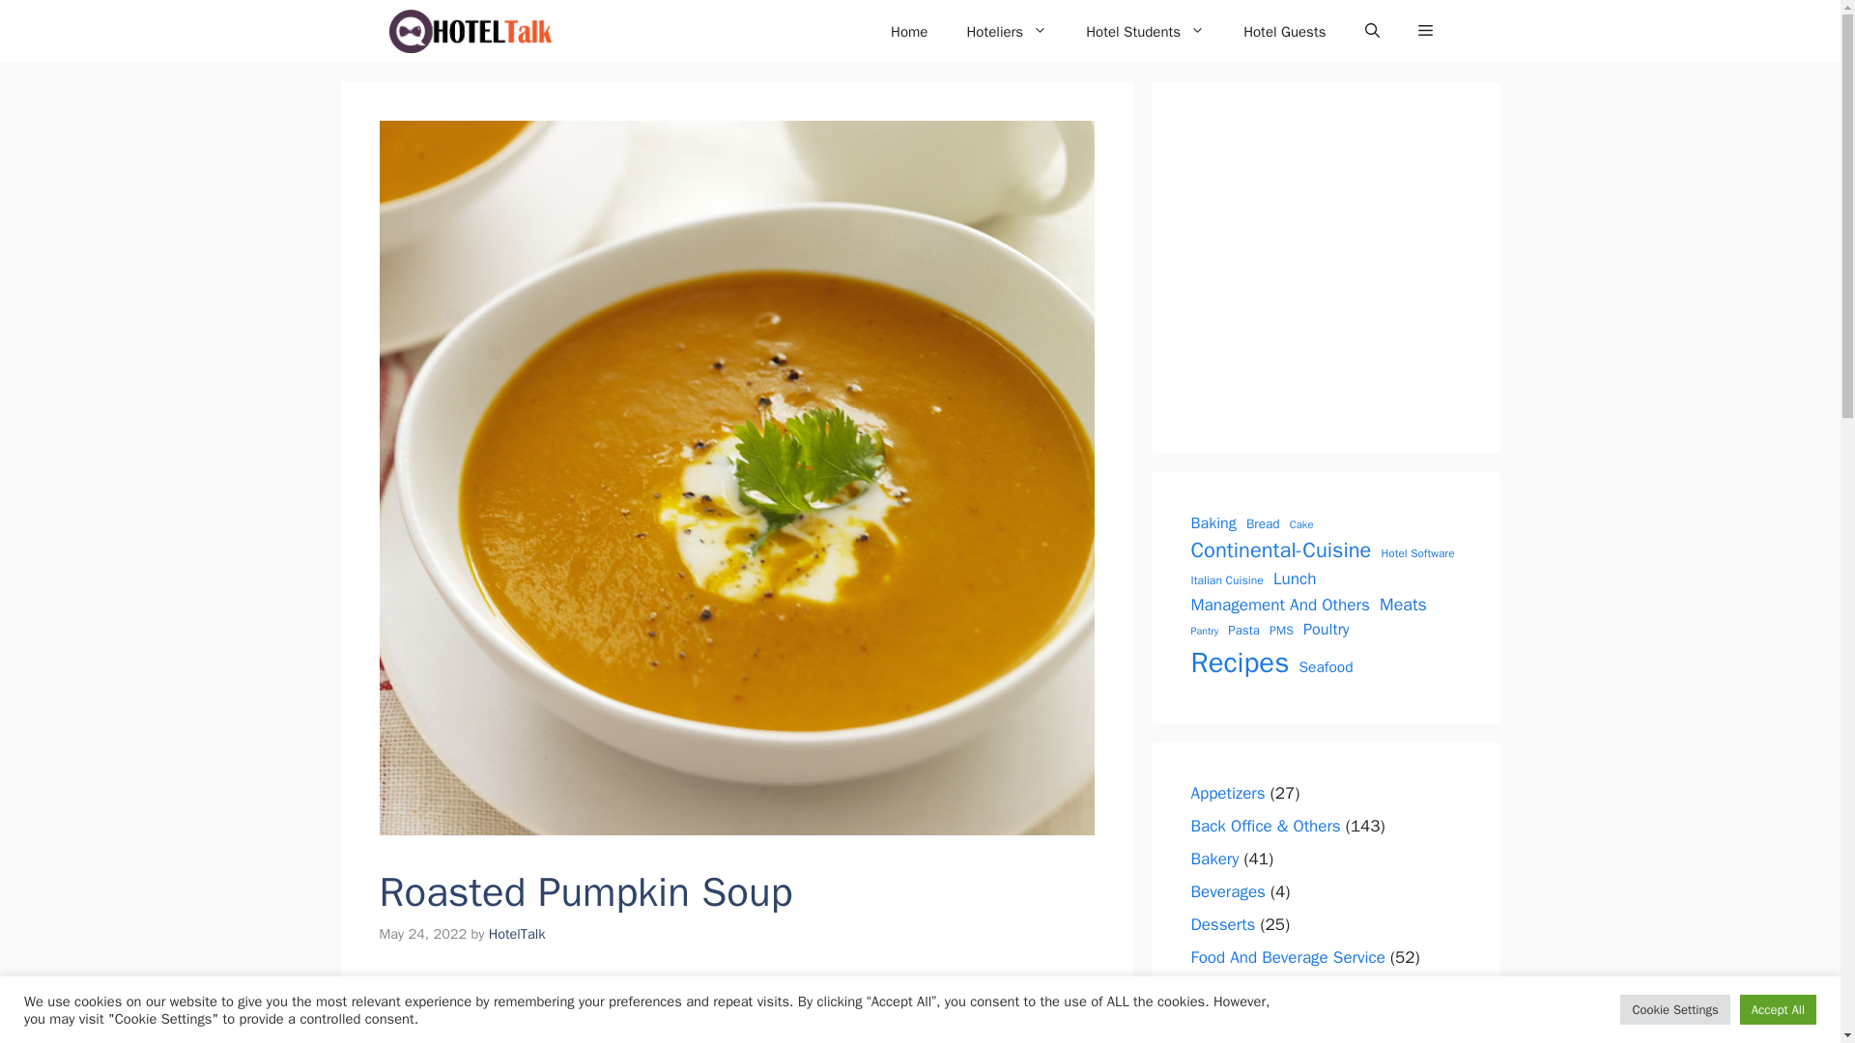  What do you see at coordinates (726, 1010) in the screenshot?
I see `Advertisement` at bounding box center [726, 1010].